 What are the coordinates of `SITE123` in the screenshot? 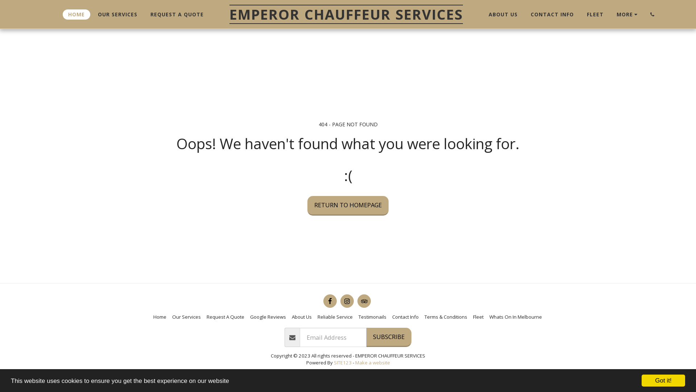 It's located at (342, 363).